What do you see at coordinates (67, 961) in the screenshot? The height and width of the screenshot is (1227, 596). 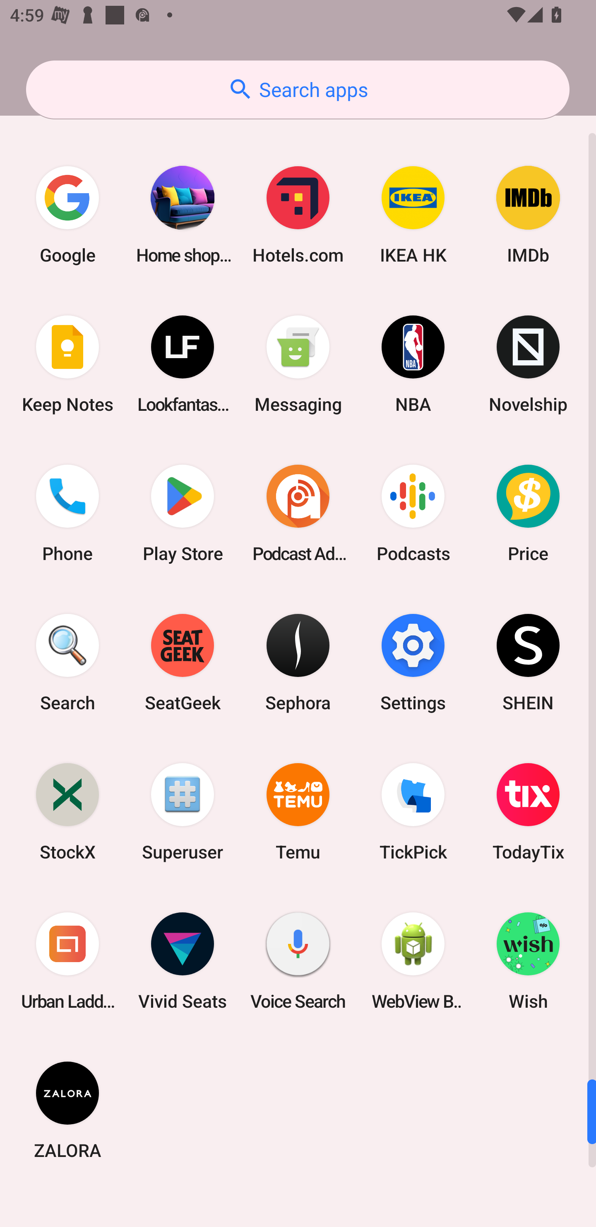 I see `Urban Ladder` at bounding box center [67, 961].